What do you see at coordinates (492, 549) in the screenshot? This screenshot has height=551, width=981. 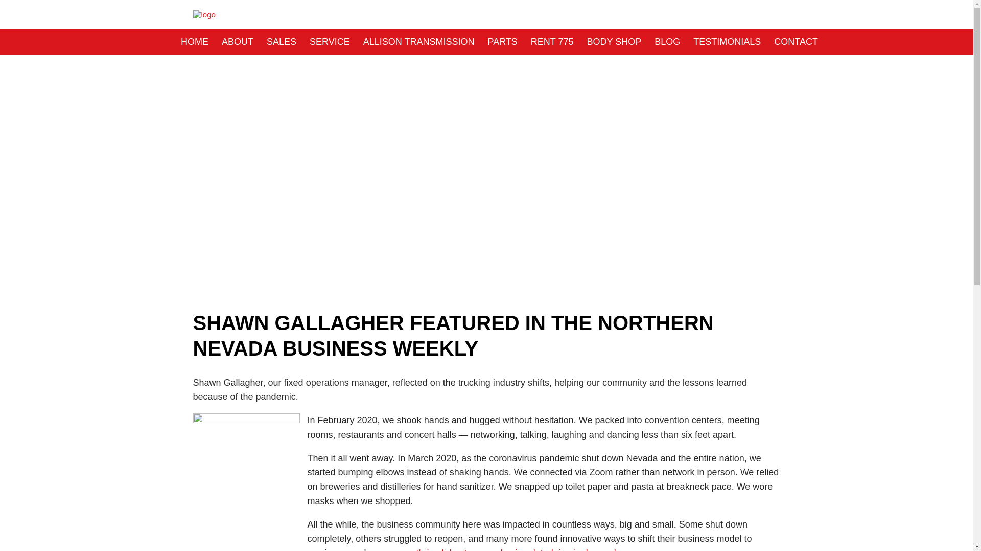 I see `some even thrived due to a pandemic-related rise in demand` at bounding box center [492, 549].